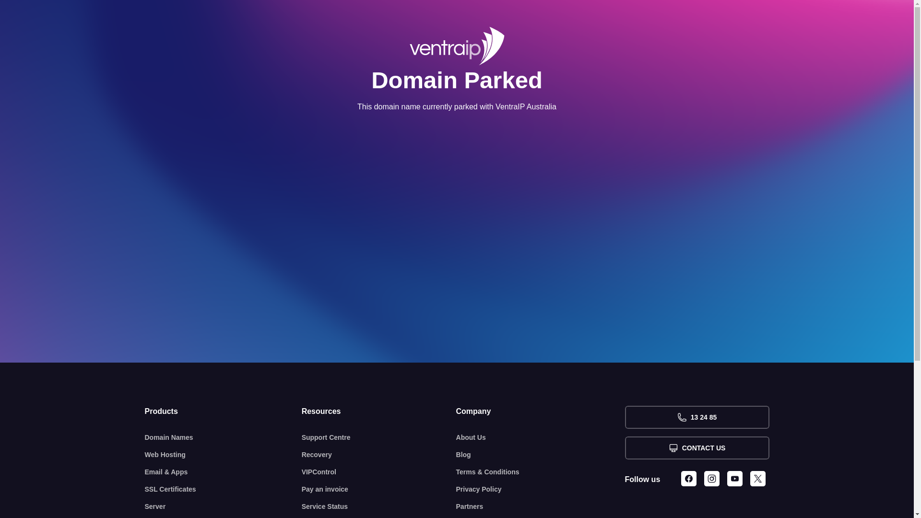 The image size is (921, 518). What do you see at coordinates (224, 472) in the screenshot?
I see `Email & Apps` at bounding box center [224, 472].